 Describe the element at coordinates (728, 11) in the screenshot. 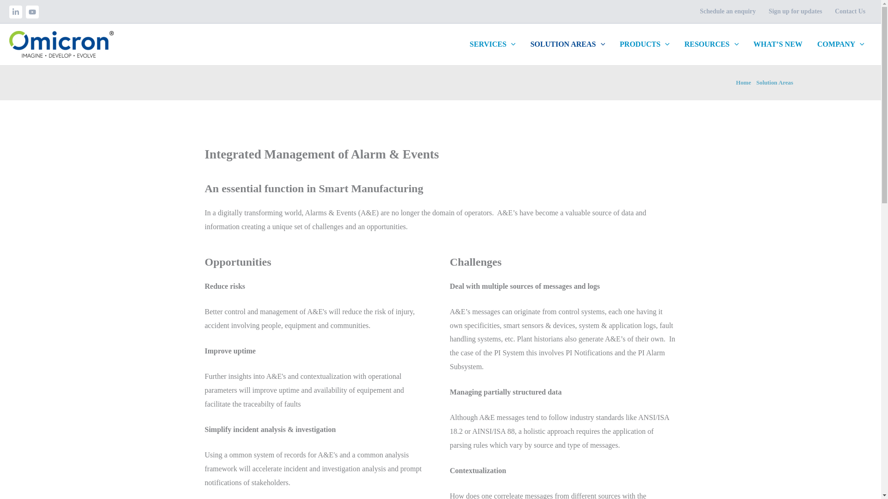

I see `Schedule an enquiry` at that location.